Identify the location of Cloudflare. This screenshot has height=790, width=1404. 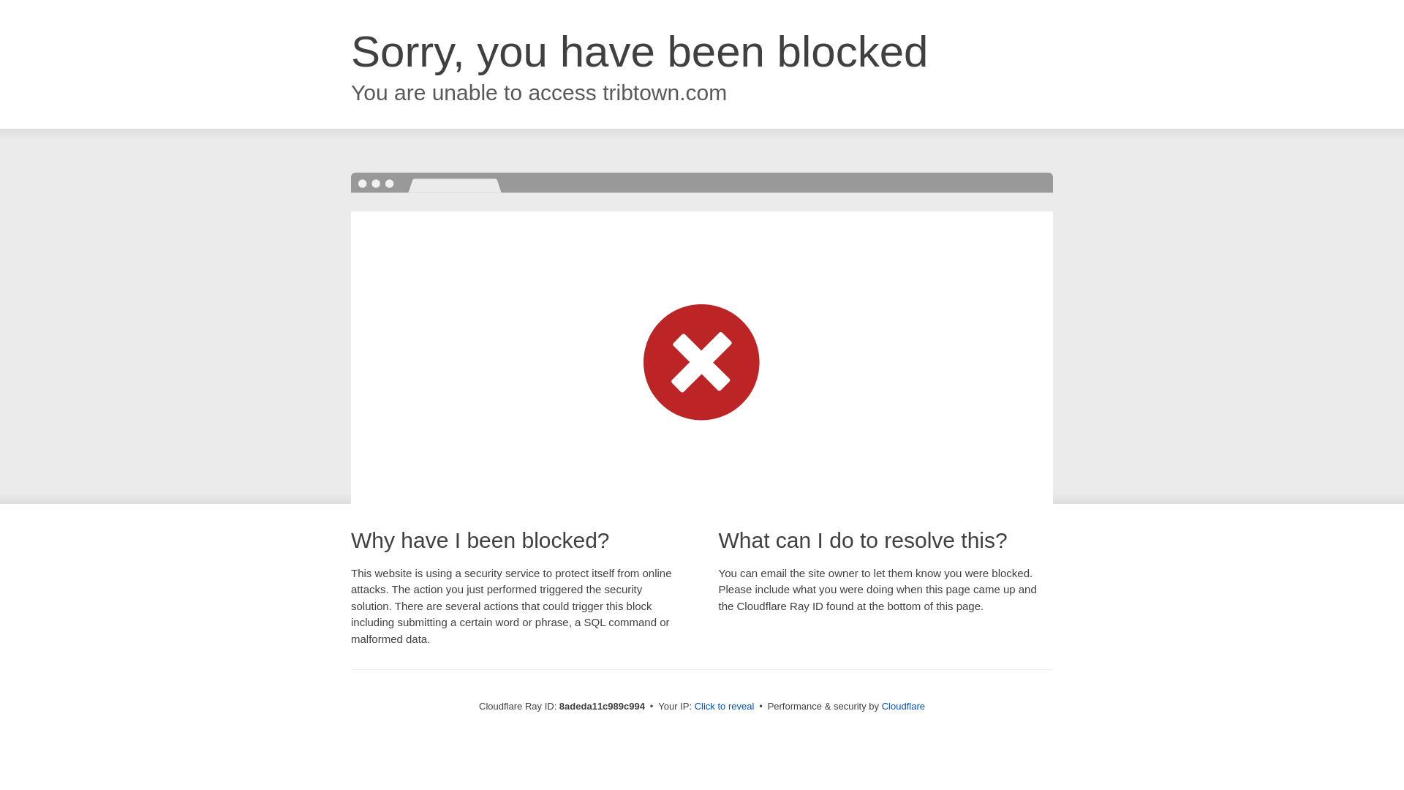
(903, 706).